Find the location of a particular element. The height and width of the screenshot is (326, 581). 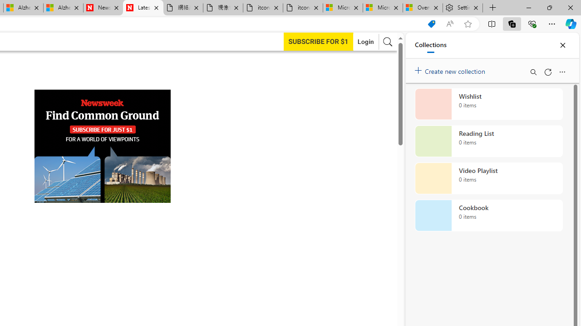

More options menu is located at coordinates (562, 72).